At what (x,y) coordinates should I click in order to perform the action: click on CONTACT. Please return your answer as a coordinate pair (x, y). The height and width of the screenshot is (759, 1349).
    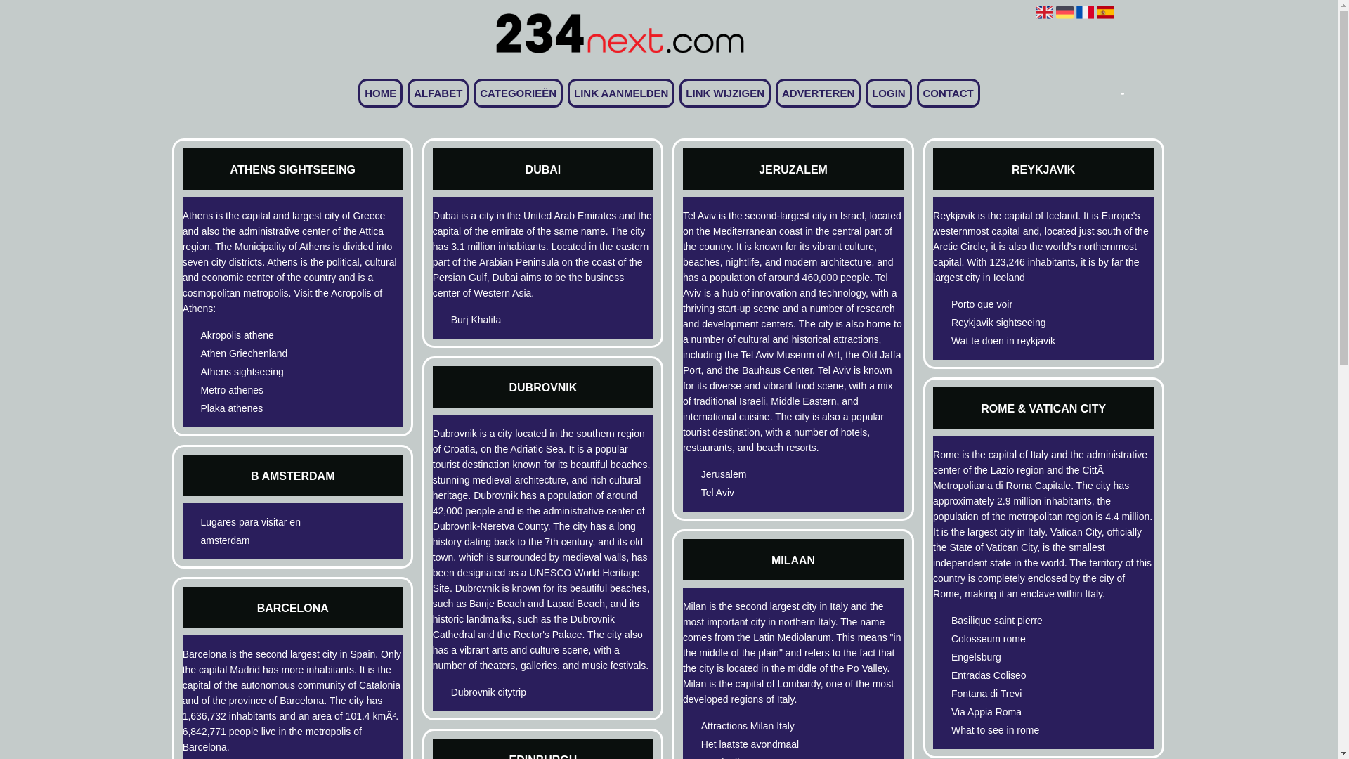
    Looking at the image, I should click on (949, 93).